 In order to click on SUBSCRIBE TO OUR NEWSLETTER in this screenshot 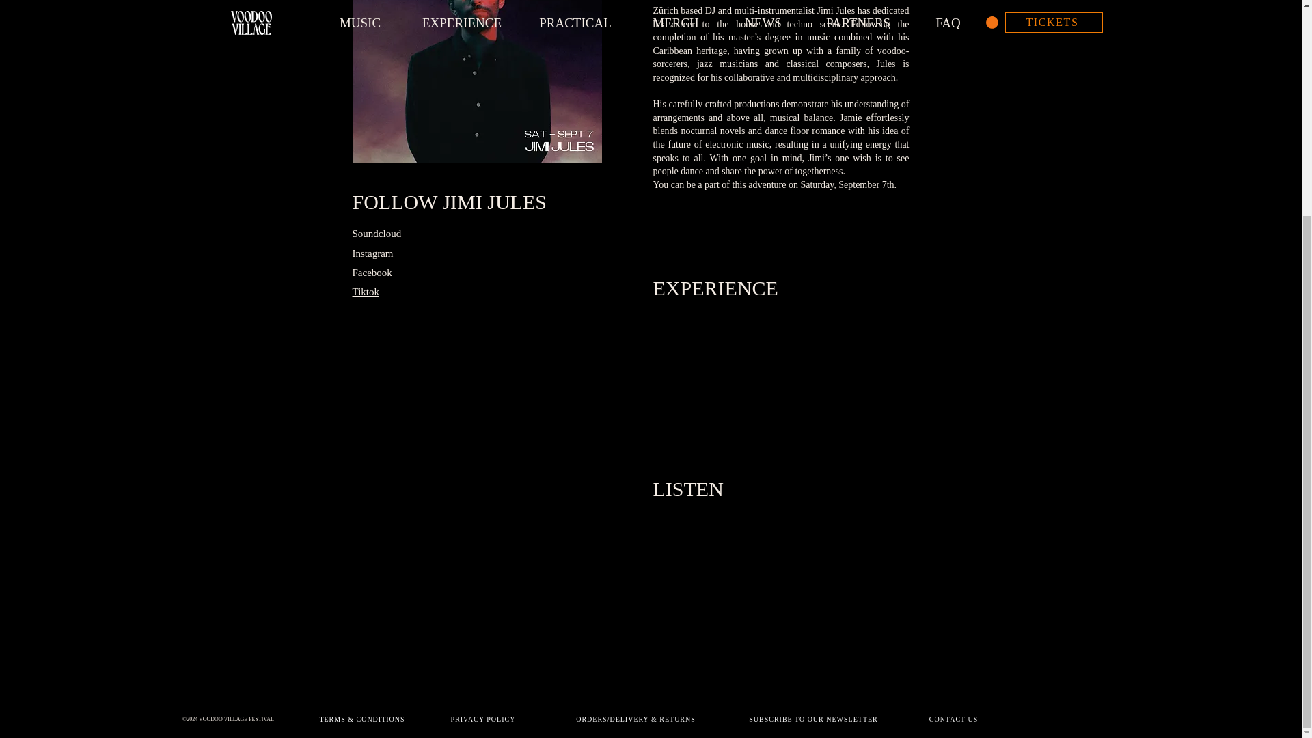, I will do `click(815, 719)`.